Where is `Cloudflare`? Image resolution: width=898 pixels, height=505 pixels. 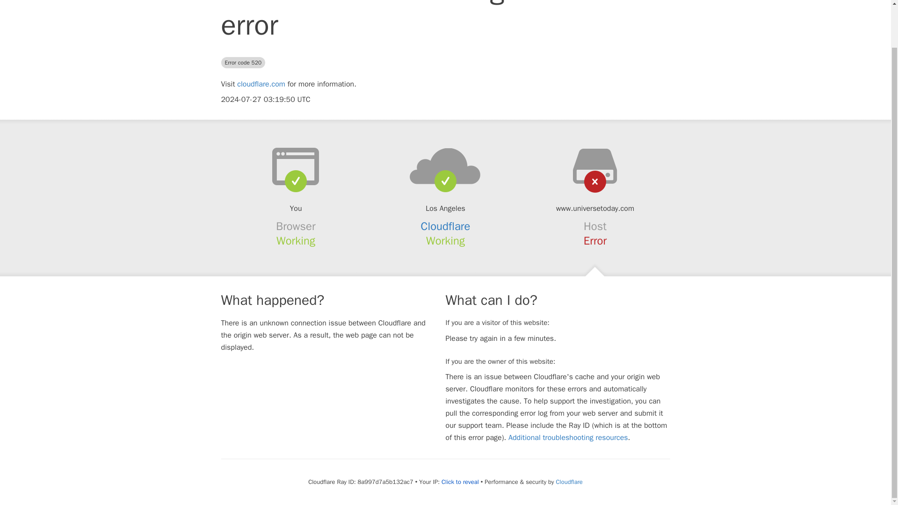
Cloudflare is located at coordinates (446, 226).